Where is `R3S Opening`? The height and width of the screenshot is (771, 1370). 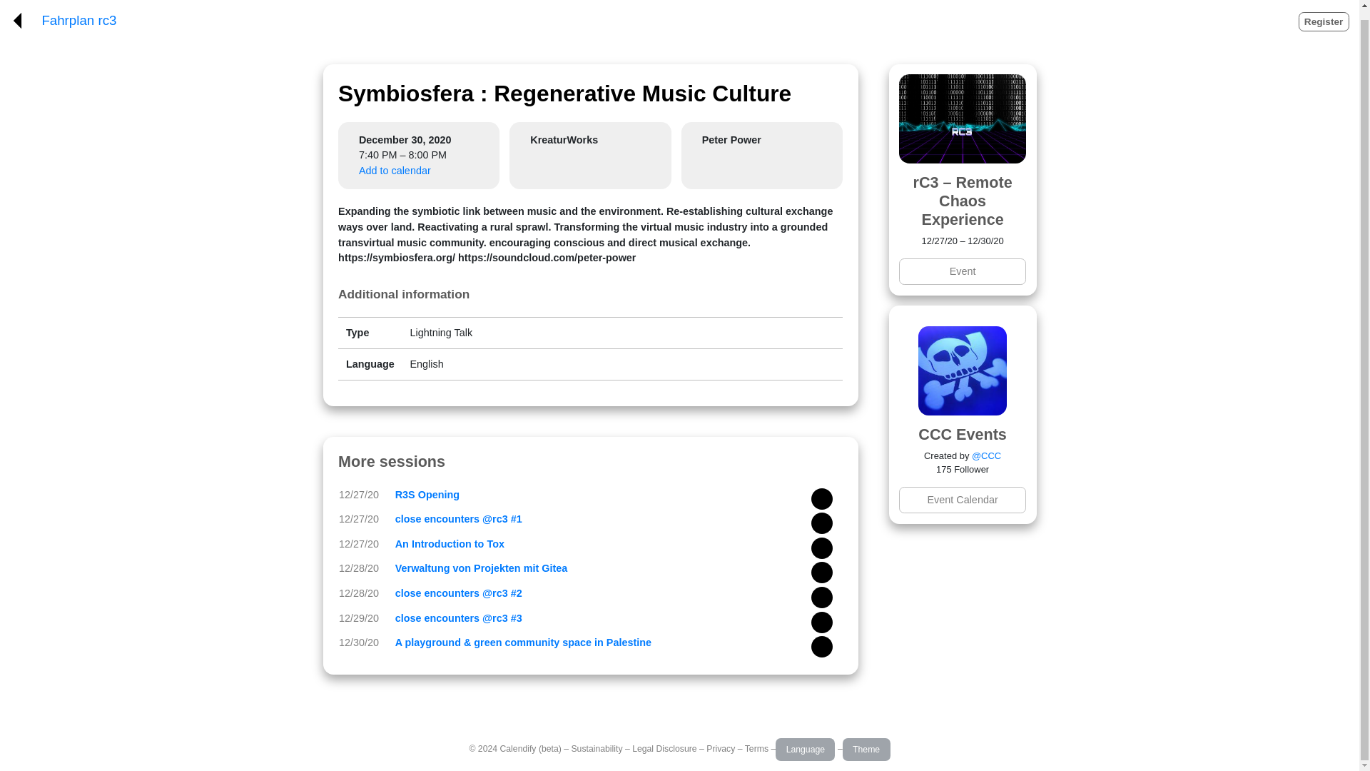 R3S Opening is located at coordinates (427, 494).